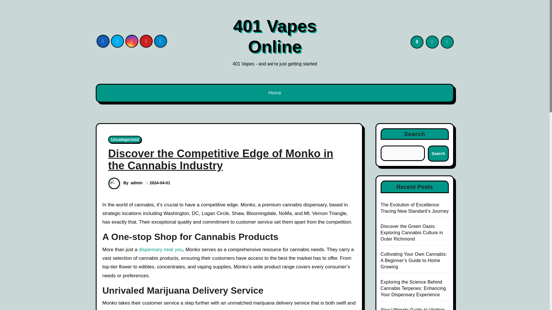  I want to click on Uncategorized, so click(125, 139).